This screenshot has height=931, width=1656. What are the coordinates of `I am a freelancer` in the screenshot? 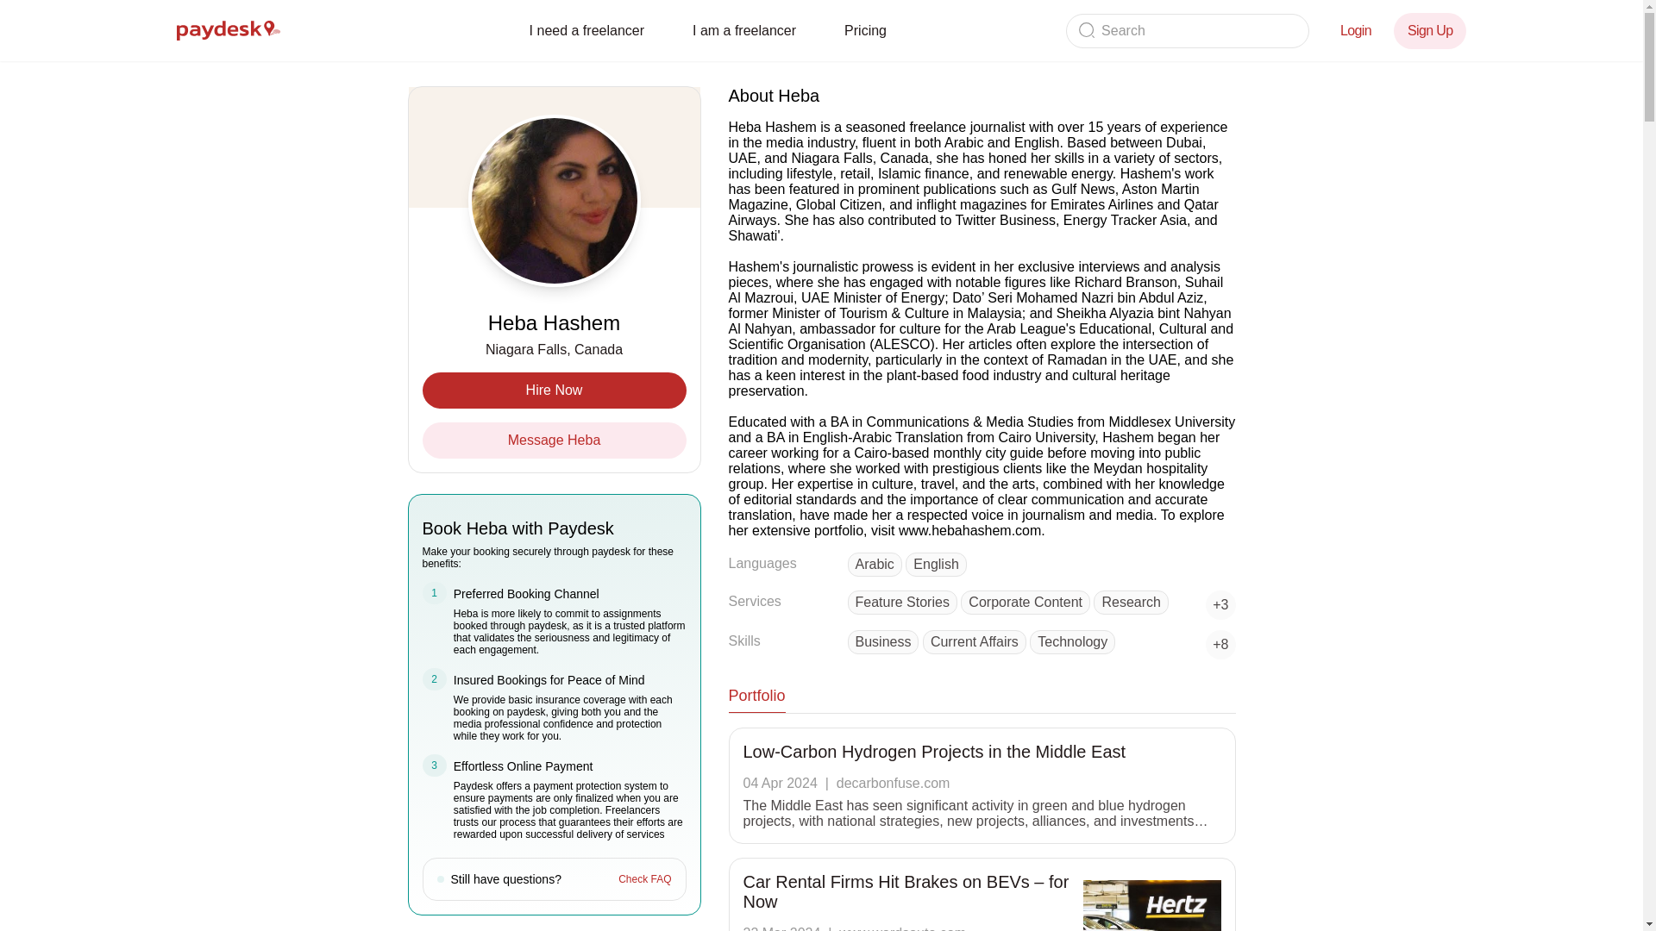 It's located at (743, 30).